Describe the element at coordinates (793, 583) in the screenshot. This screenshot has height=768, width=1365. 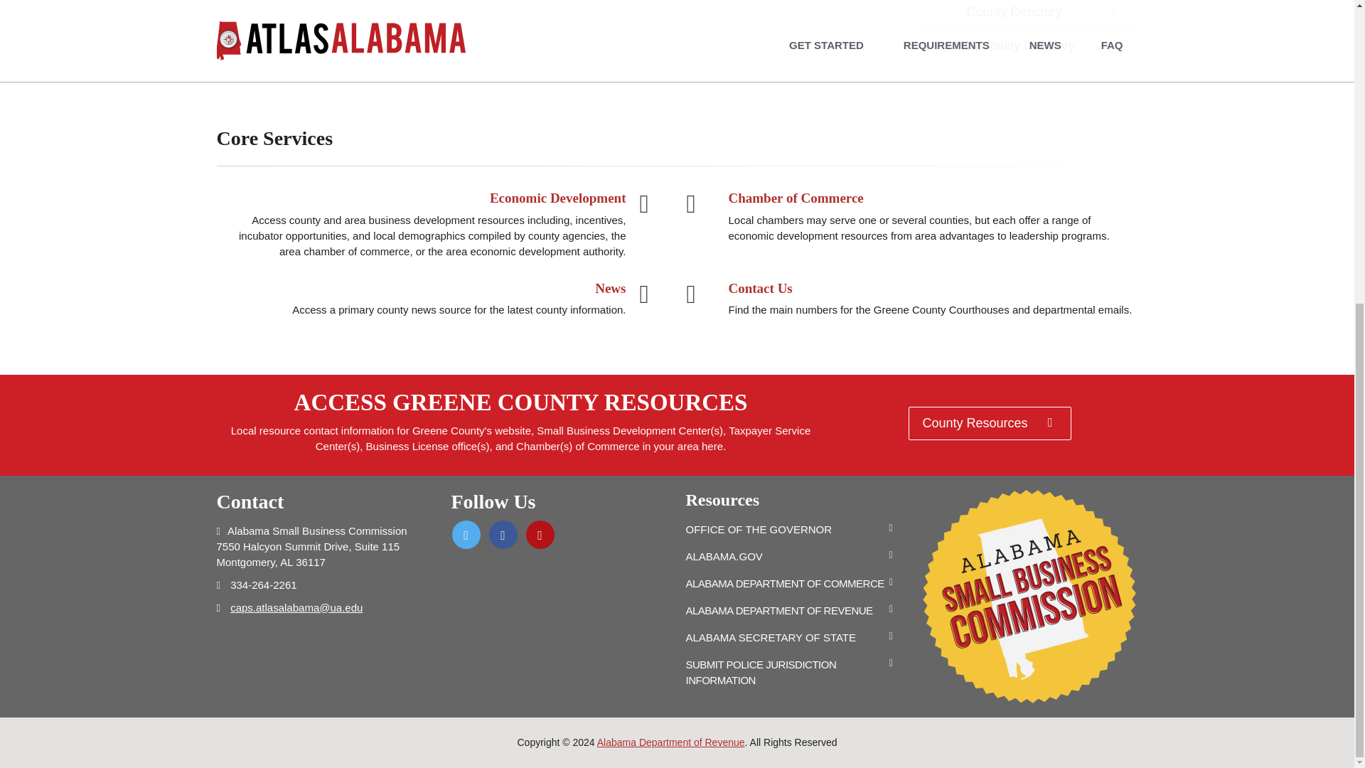
I see `ALABAMA DEPARTMENT OF COMMERCE` at that location.